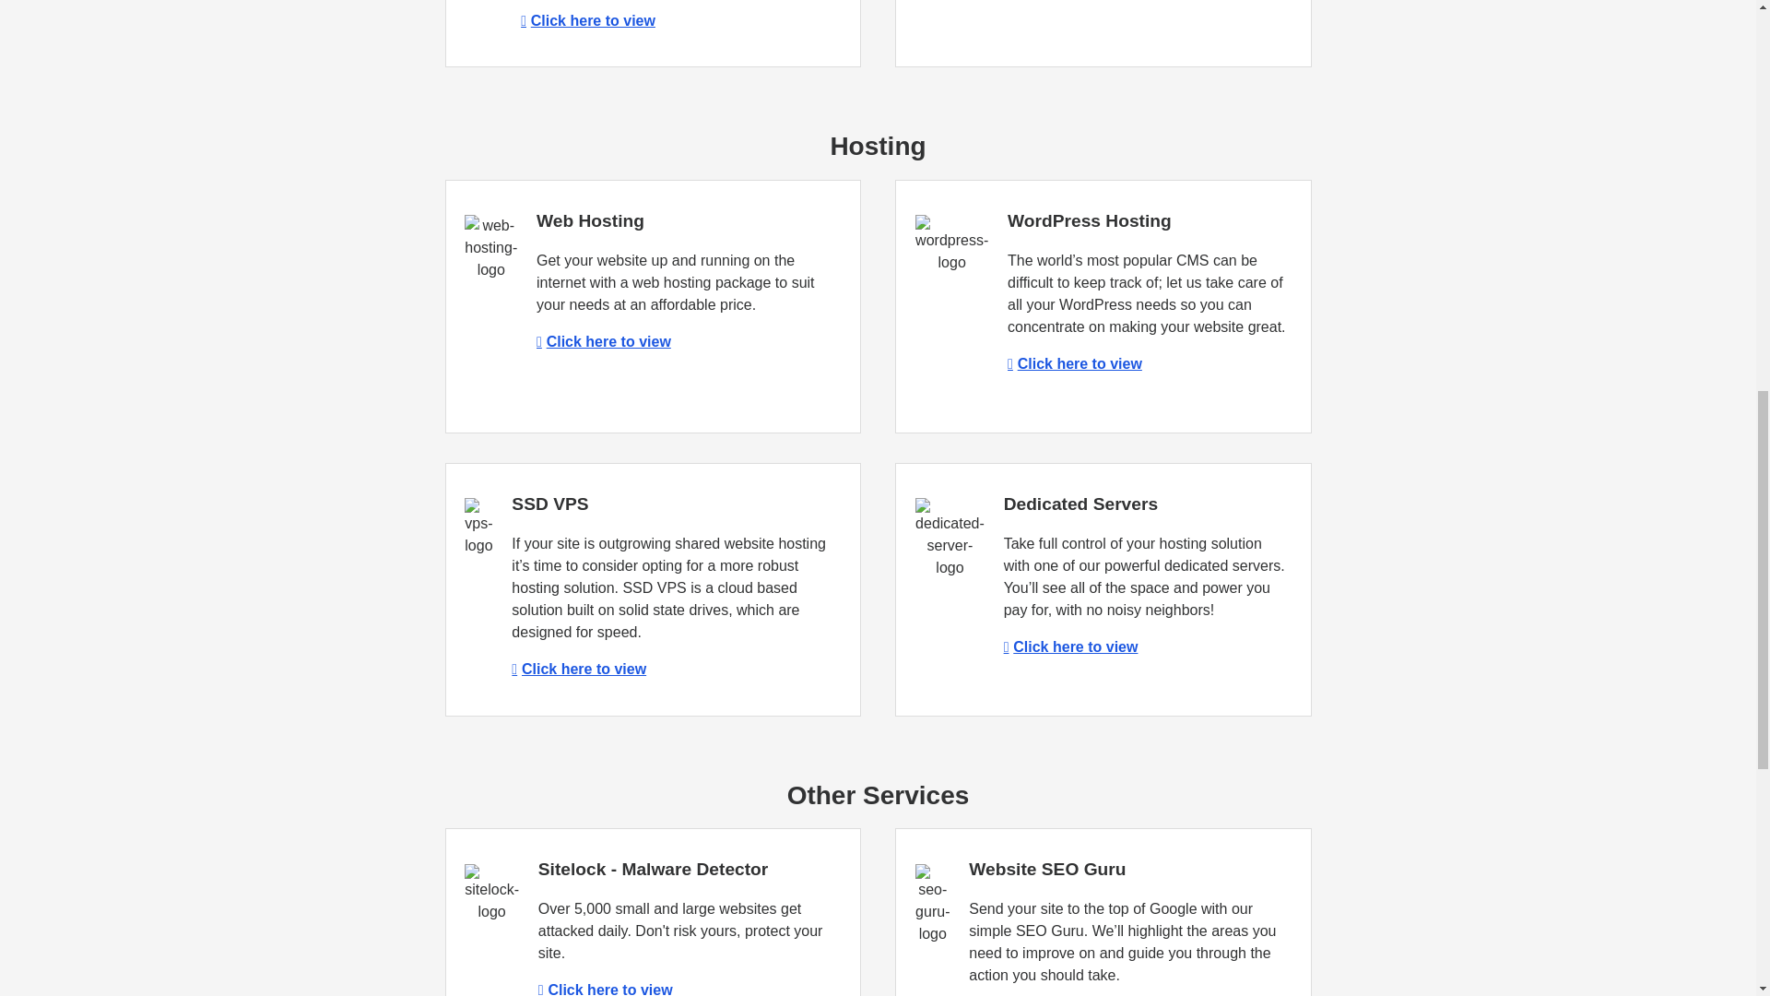 The height and width of the screenshot is (996, 1770). I want to click on Click here to view, so click(1070, 646).